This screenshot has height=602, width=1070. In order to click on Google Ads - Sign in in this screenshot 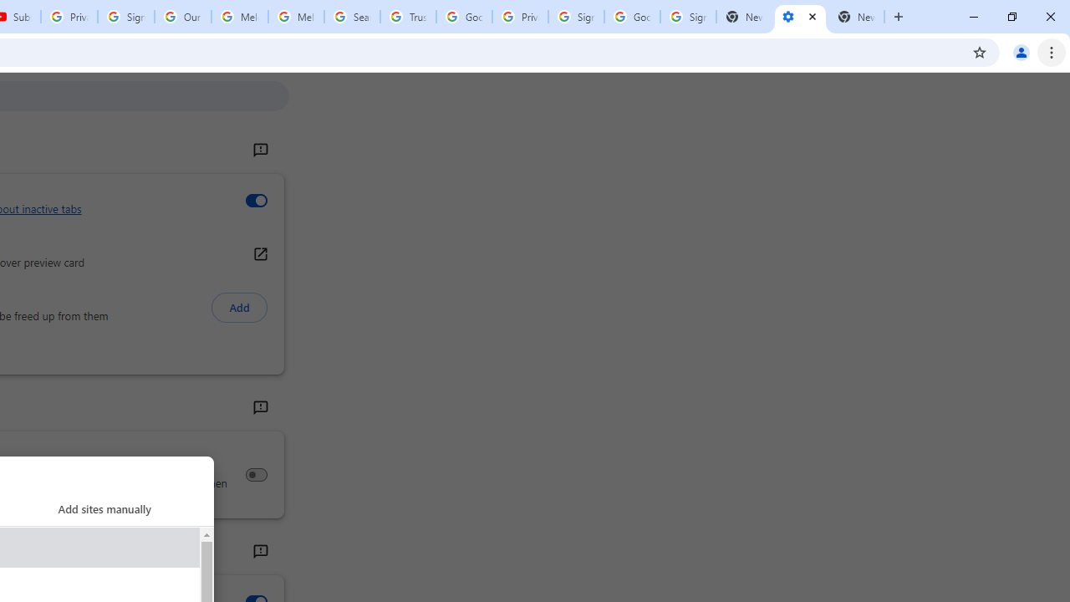, I will do `click(464, 17)`.